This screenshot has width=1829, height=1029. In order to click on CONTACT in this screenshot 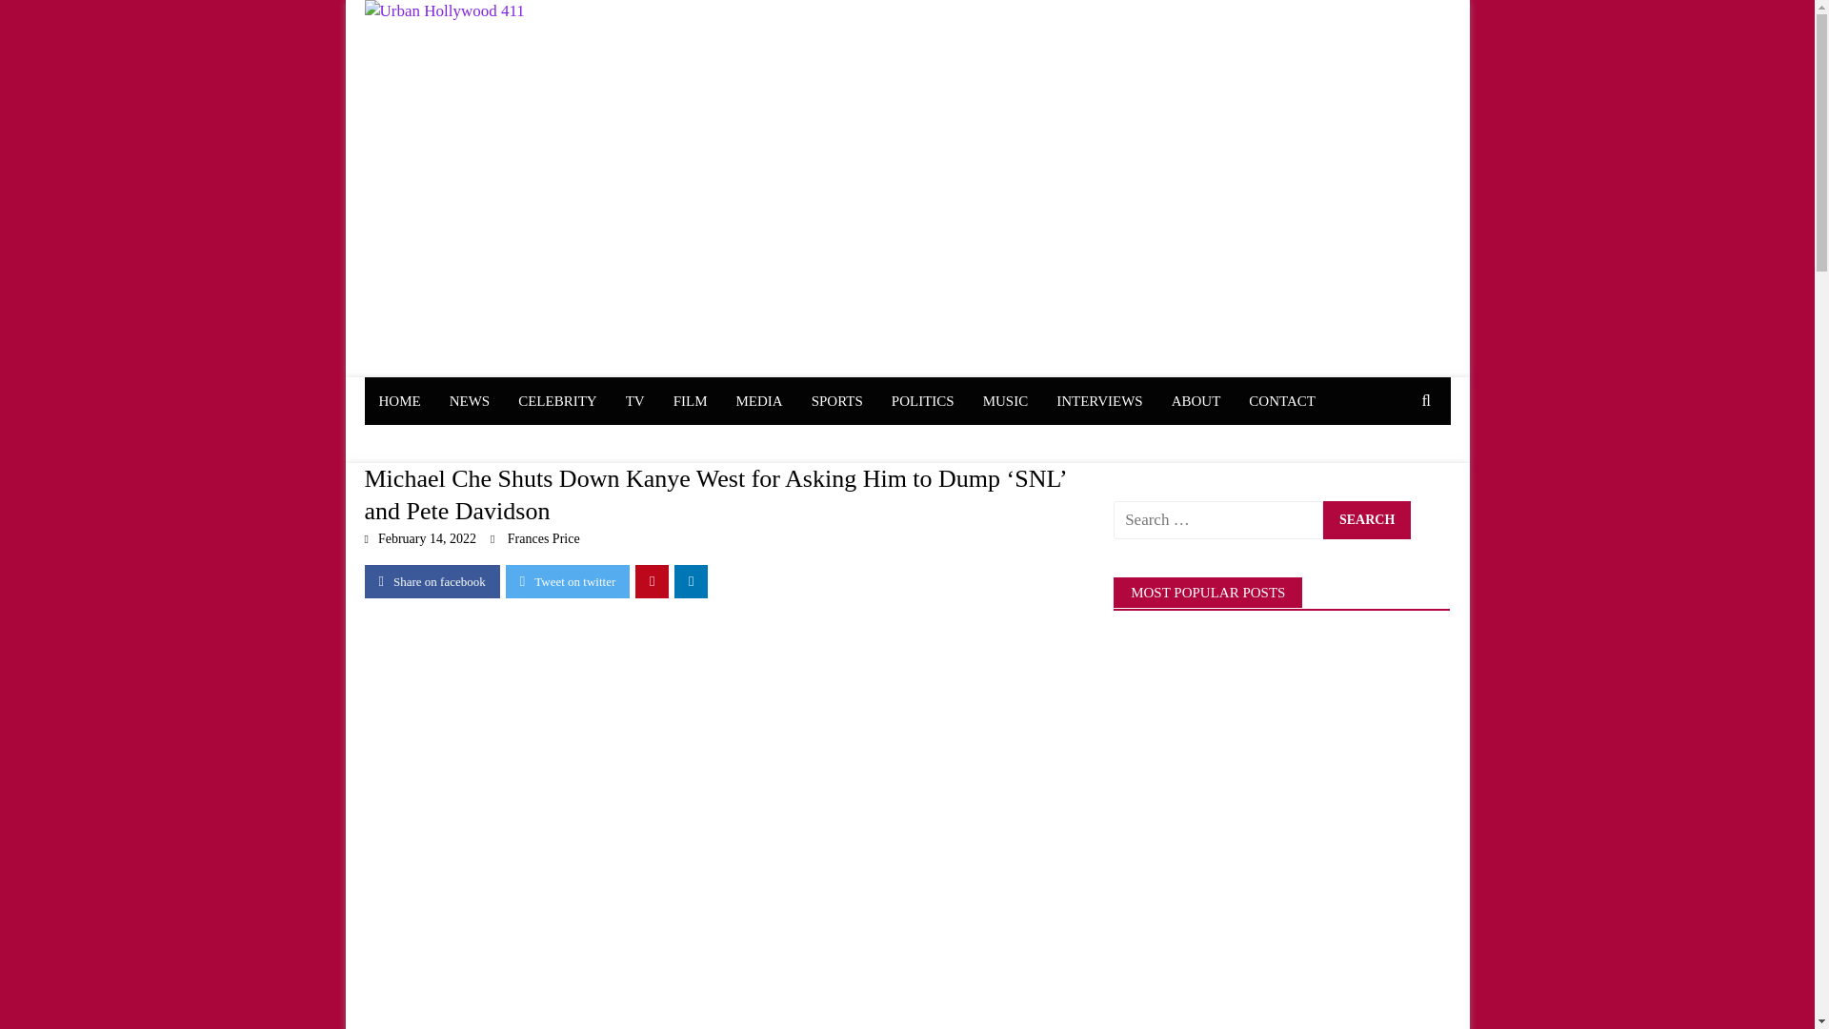, I will do `click(1282, 401)`.